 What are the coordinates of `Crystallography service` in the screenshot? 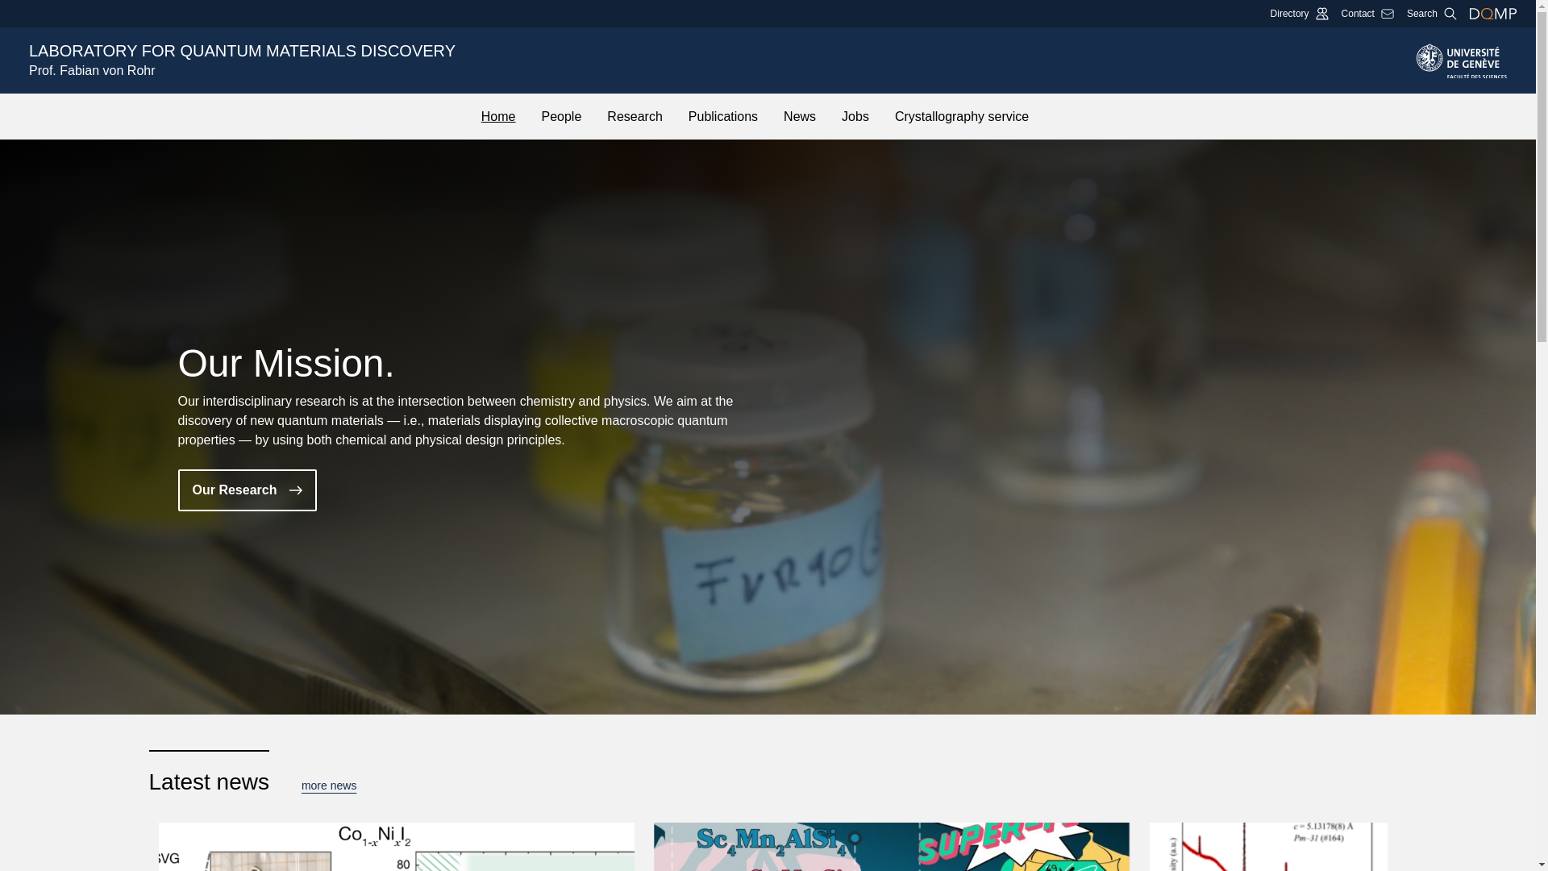 It's located at (892, 847).